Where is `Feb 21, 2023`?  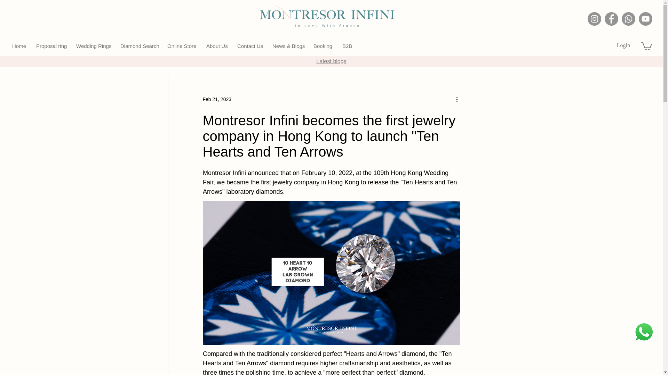
Feb 21, 2023 is located at coordinates (216, 99).